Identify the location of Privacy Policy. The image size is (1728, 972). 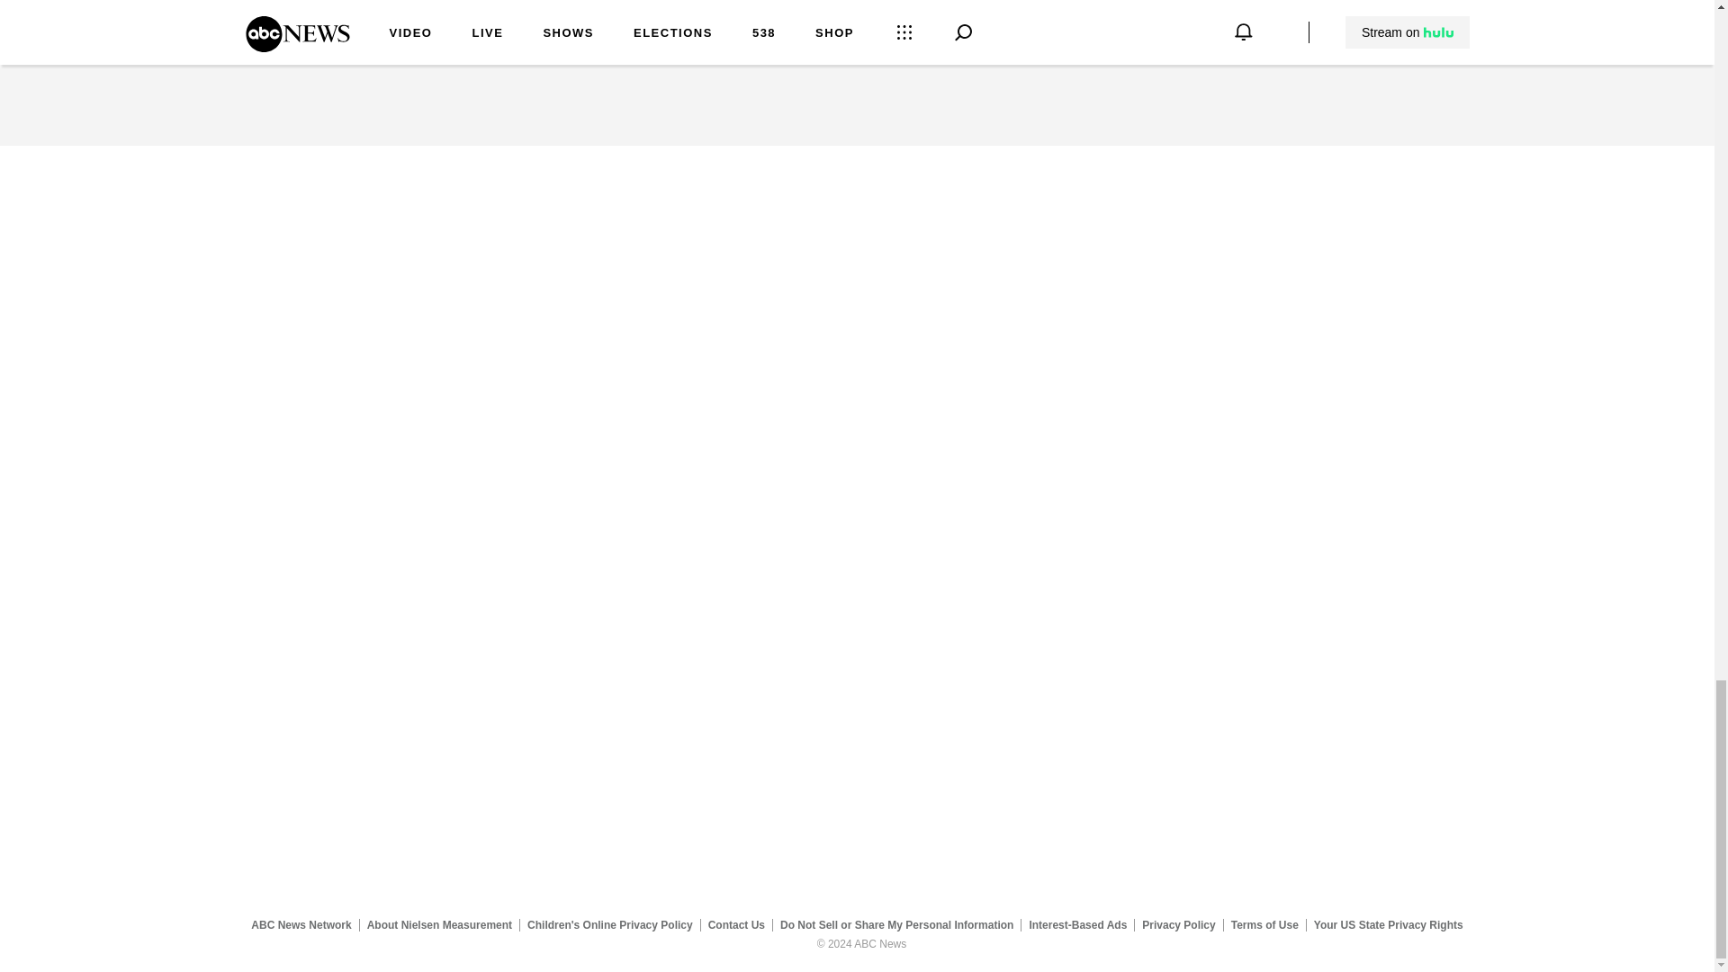
(1179, 924).